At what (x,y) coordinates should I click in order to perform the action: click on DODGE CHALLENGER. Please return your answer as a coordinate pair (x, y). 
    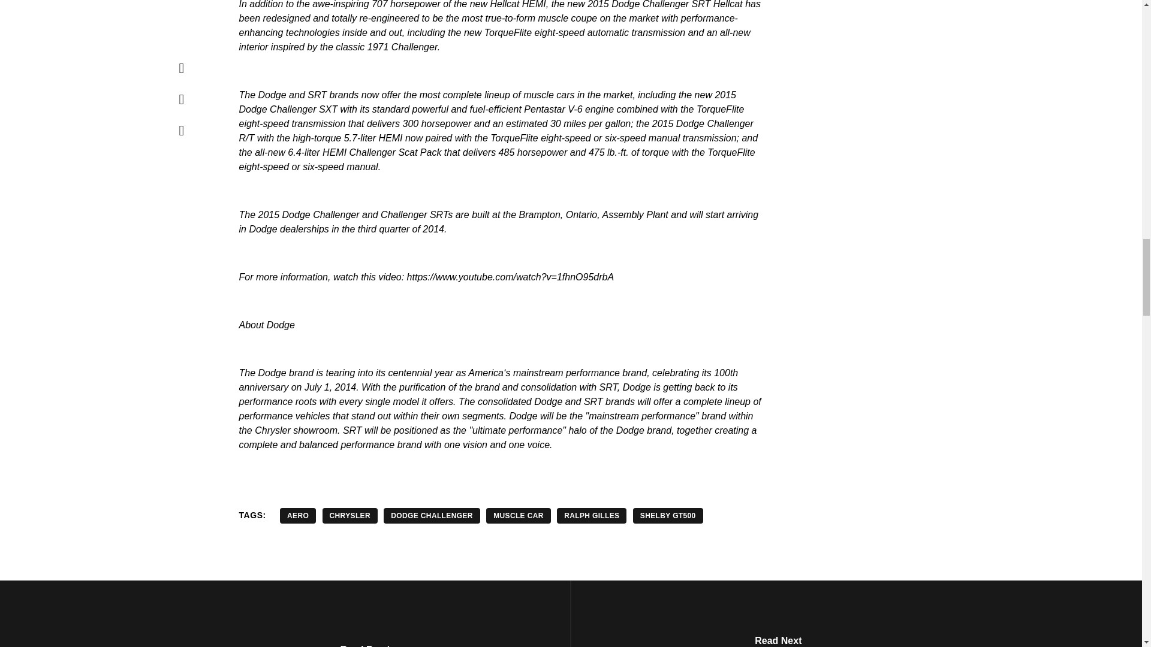
    Looking at the image, I should click on (432, 515).